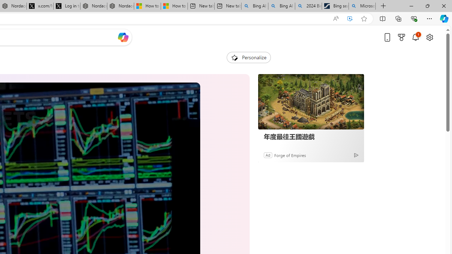 The width and height of the screenshot is (452, 254). What do you see at coordinates (123, 37) in the screenshot?
I see `Open Copilot` at bounding box center [123, 37].